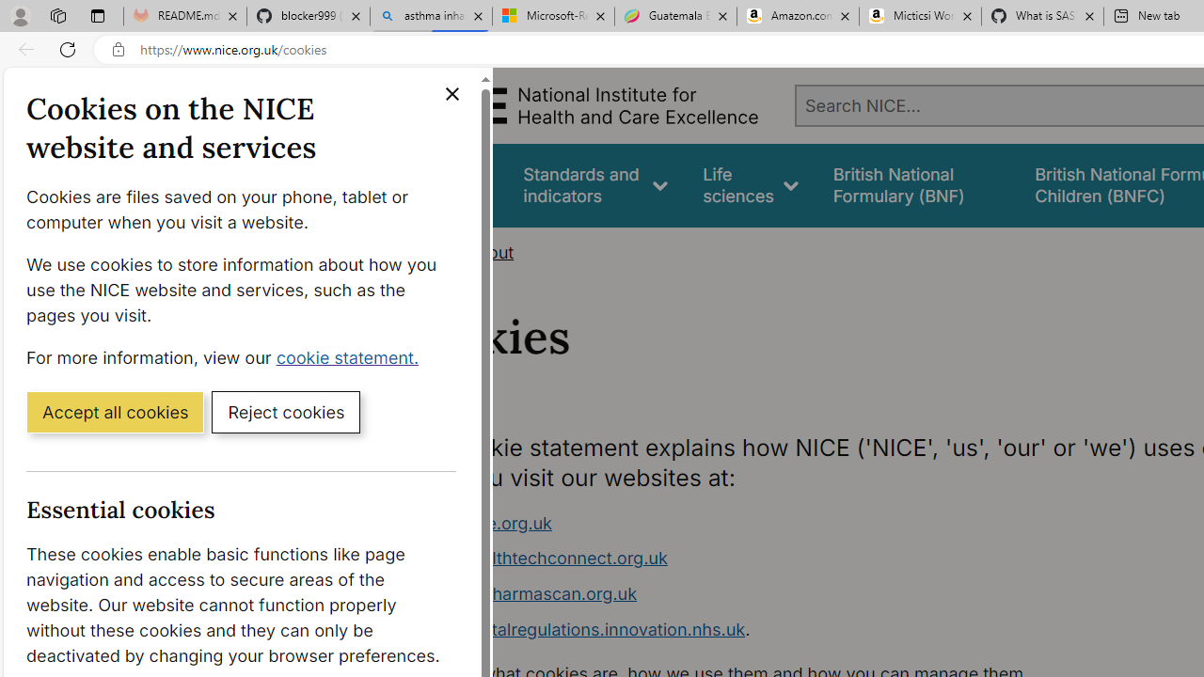  What do you see at coordinates (542, 559) in the screenshot?
I see `www.healthtechconnect.org.uk` at bounding box center [542, 559].